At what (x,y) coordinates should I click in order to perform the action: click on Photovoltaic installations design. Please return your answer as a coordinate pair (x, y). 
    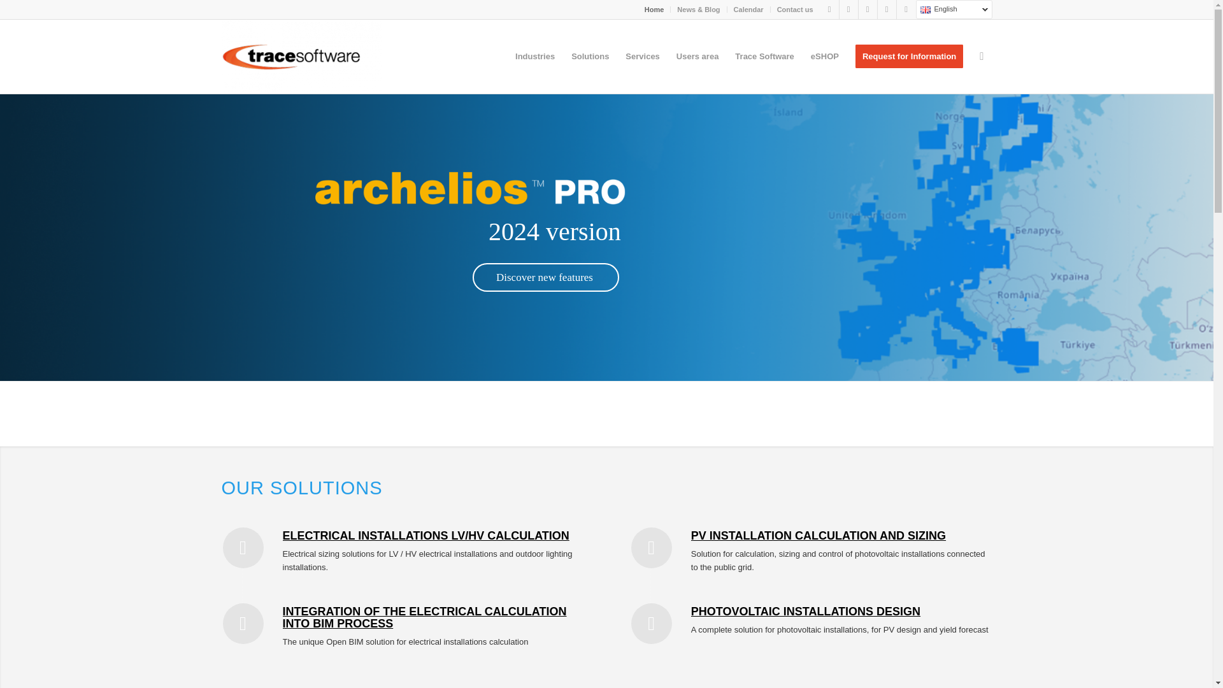
    Looking at the image, I should click on (805, 612).